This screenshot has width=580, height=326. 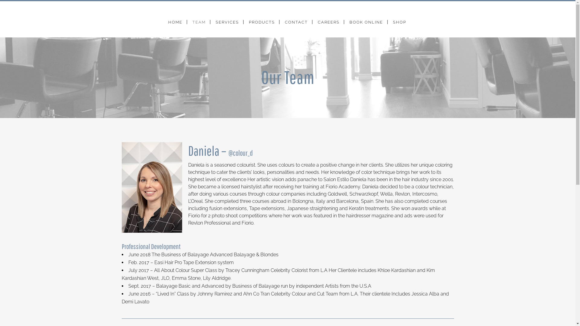 What do you see at coordinates (240, 153) in the screenshot?
I see `@colour_d` at bounding box center [240, 153].